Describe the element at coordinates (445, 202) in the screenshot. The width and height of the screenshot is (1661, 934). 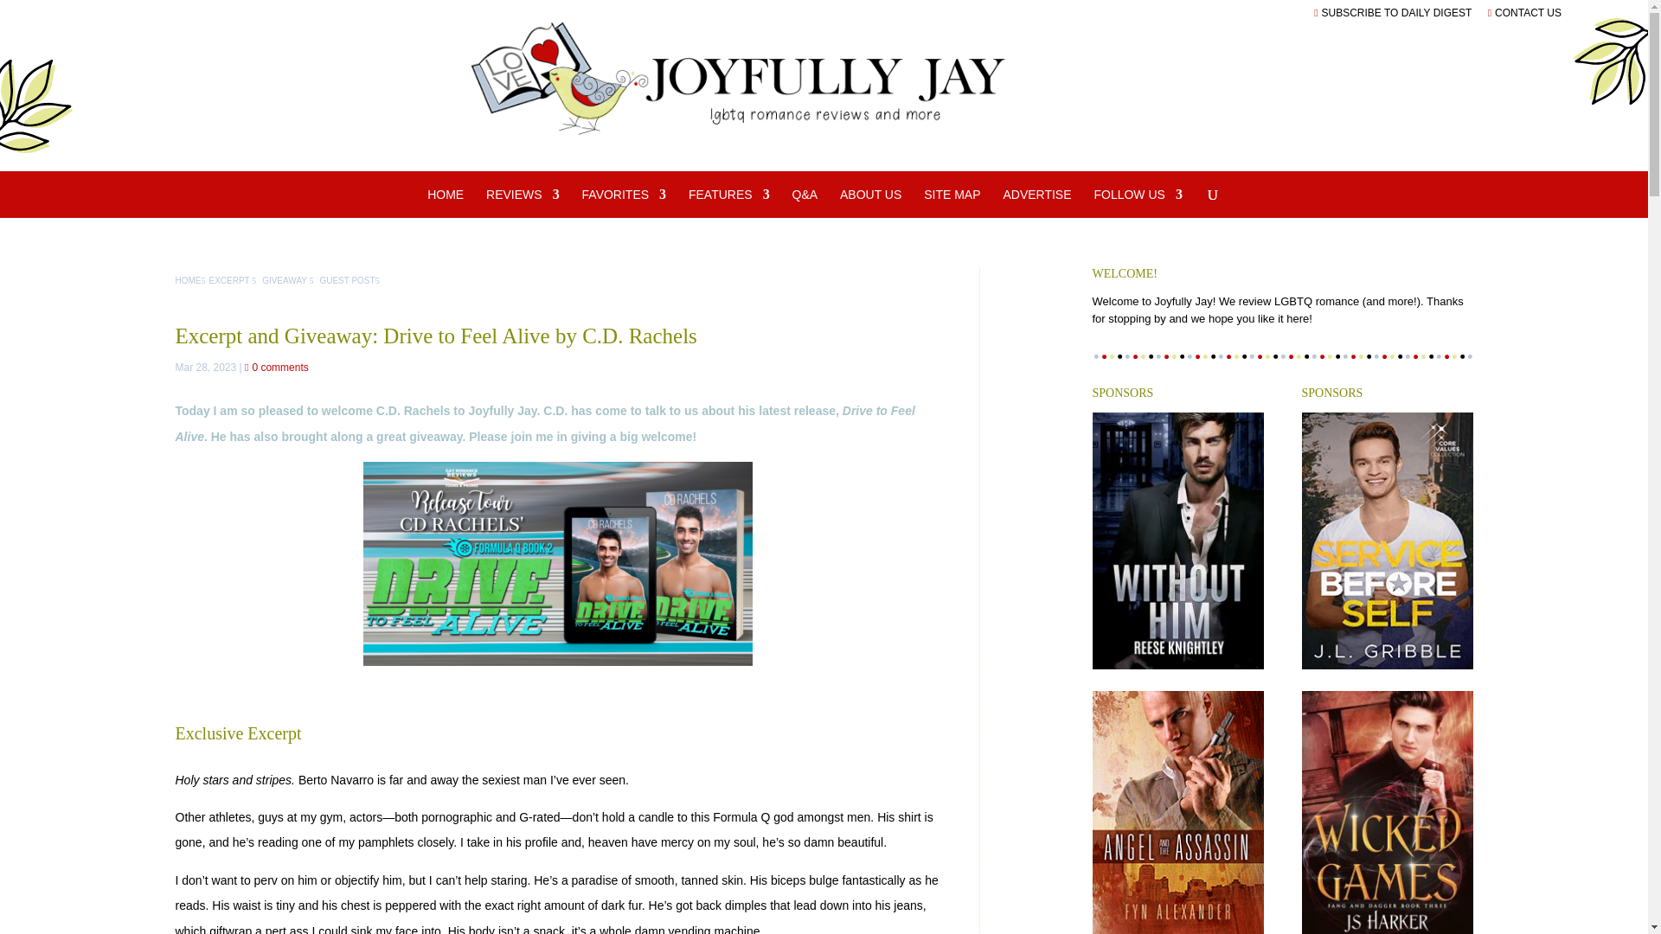
I see `HOME` at that location.